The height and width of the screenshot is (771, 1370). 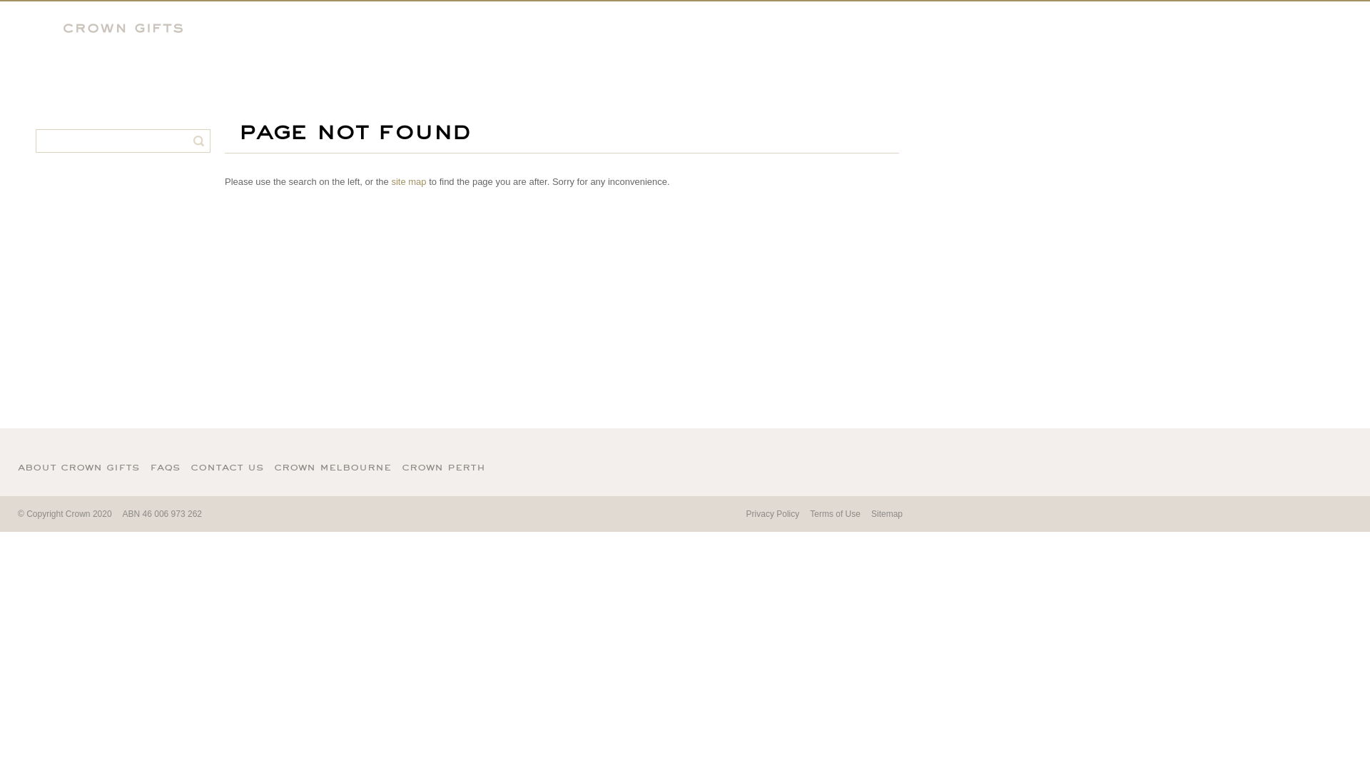 I want to click on Sitemap, so click(x=887, y=514).